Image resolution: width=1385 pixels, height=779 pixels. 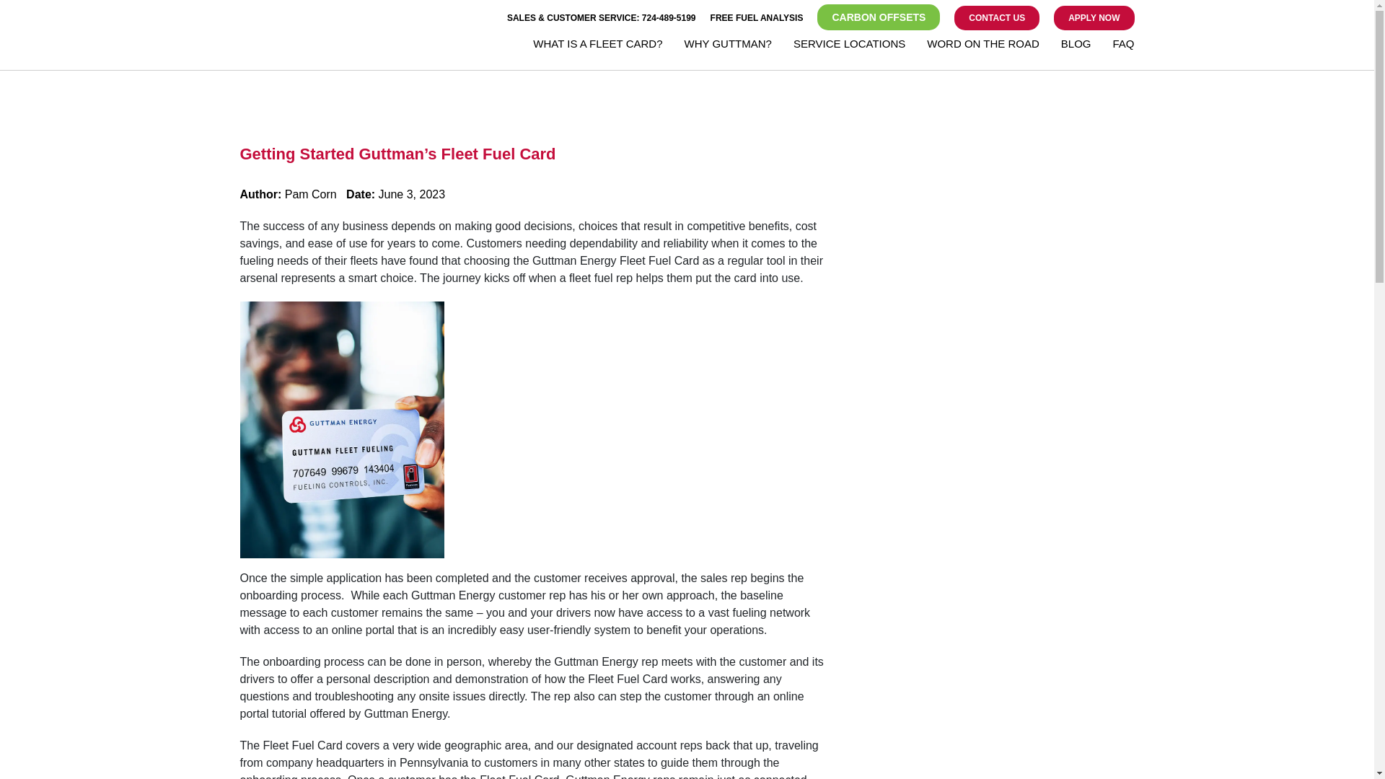 I want to click on WORD ON THE ROAD, so click(x=982, y=45).